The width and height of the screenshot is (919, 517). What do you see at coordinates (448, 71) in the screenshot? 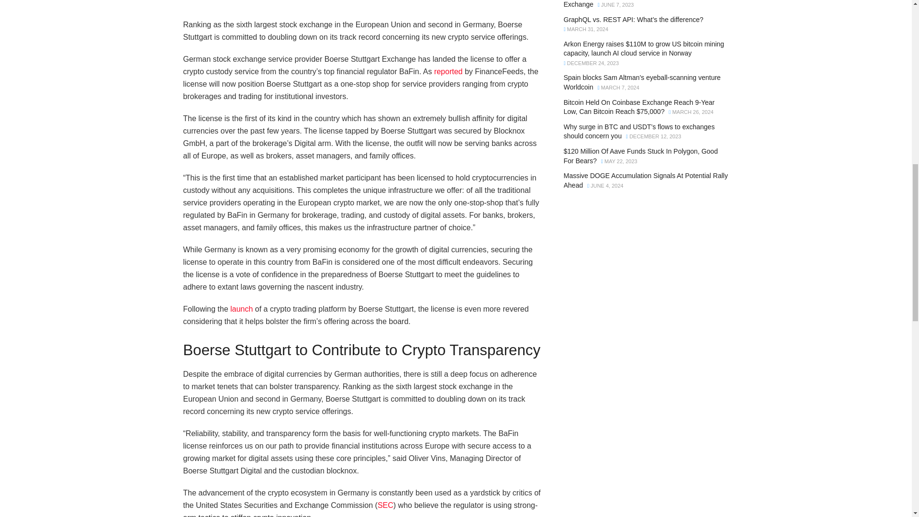
I see `reported` at bounding box center [448, 71].